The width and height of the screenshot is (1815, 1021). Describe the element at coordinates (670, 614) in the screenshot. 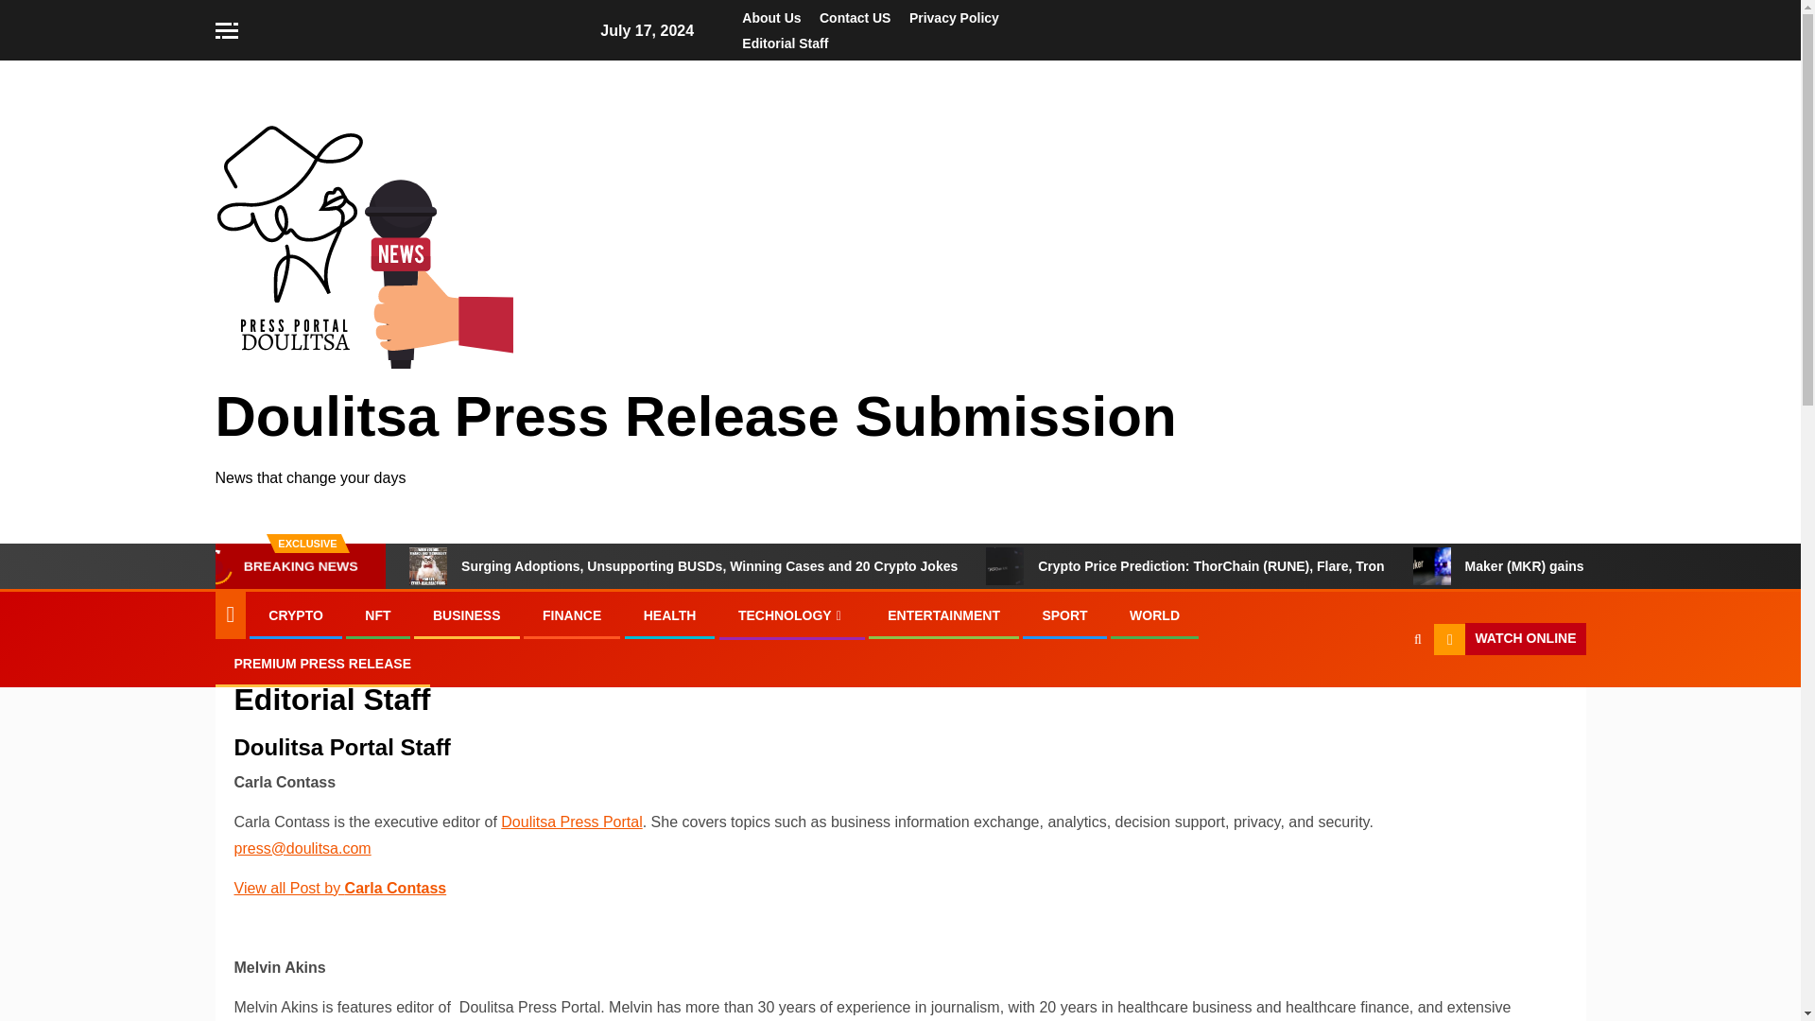

I see `HEALTH` at that location.